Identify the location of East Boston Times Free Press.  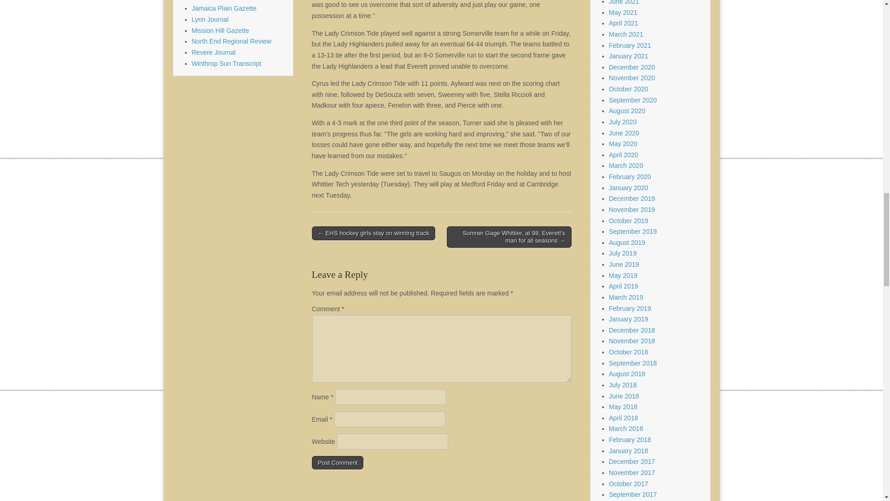
(235, 1).